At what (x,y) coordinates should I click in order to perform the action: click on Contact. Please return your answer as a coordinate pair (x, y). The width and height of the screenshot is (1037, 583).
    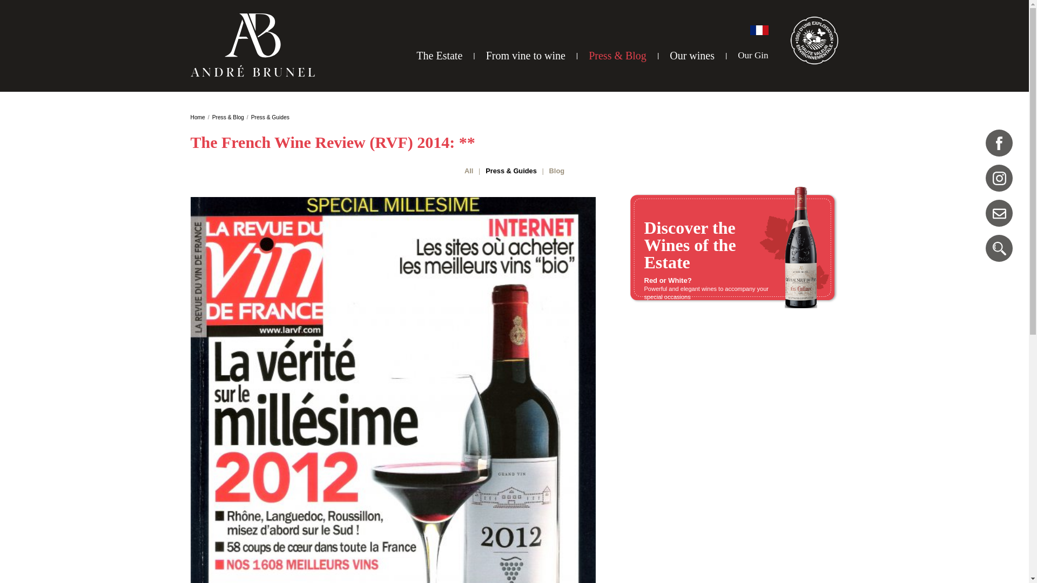
    Looking at the image, I should click on (999, 213).